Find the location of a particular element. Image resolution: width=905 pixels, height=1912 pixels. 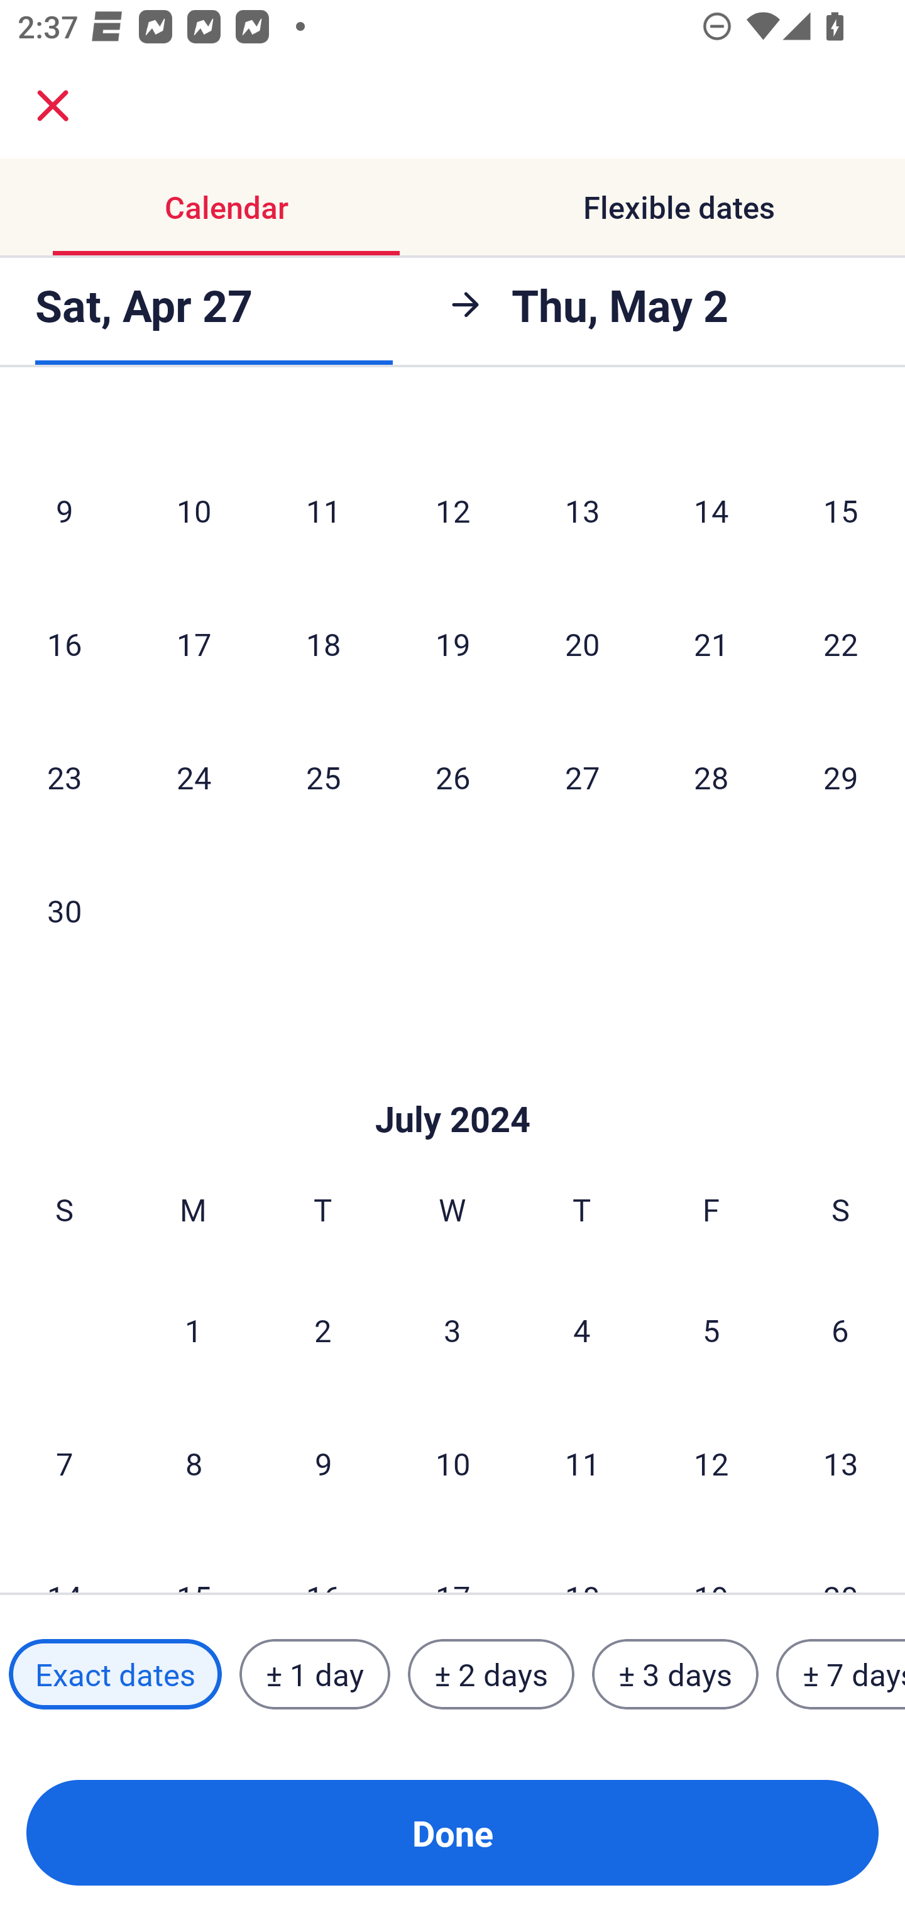

28 Friday, June 28, 2024 is located at coordinates (711, 777).